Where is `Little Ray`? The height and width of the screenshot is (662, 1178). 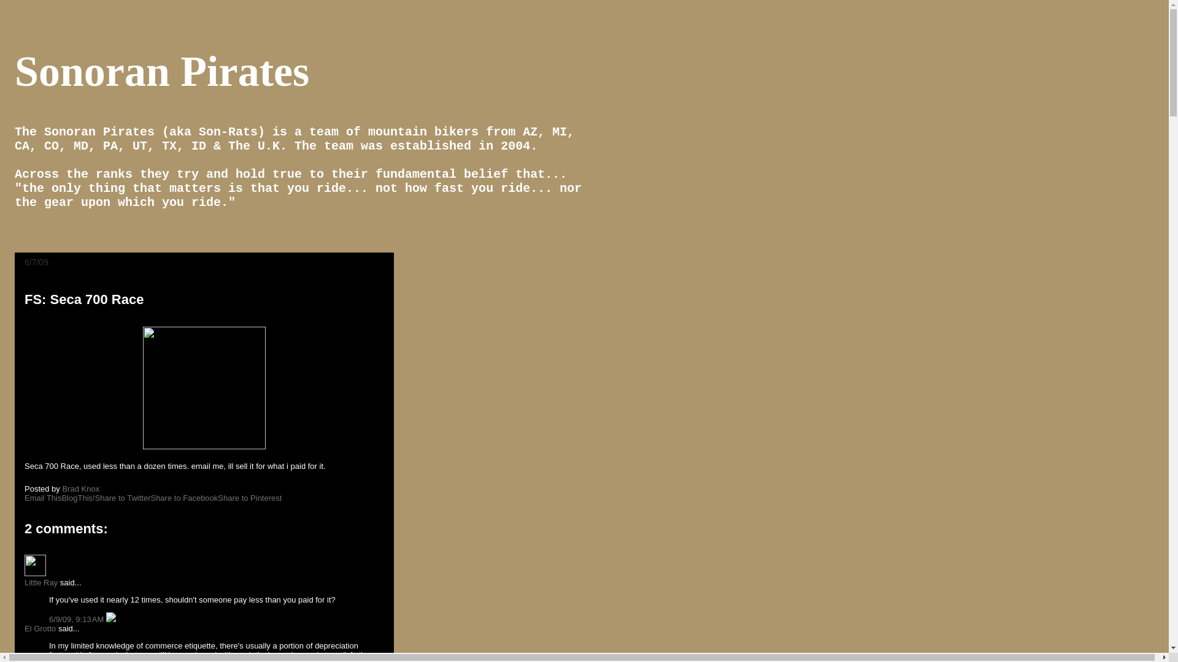 Little Ray is located at coordinates (35, 565).